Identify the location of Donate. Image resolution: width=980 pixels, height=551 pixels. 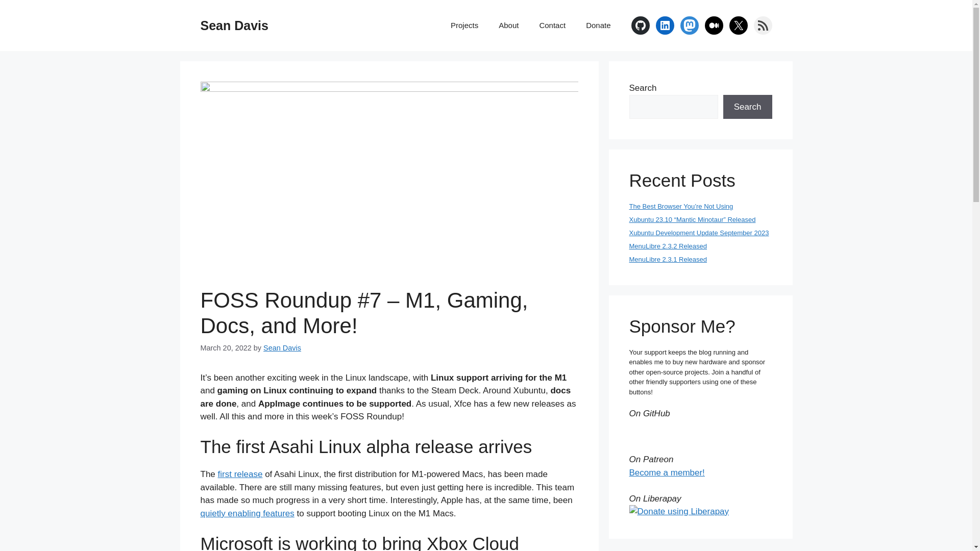
(598, 26).